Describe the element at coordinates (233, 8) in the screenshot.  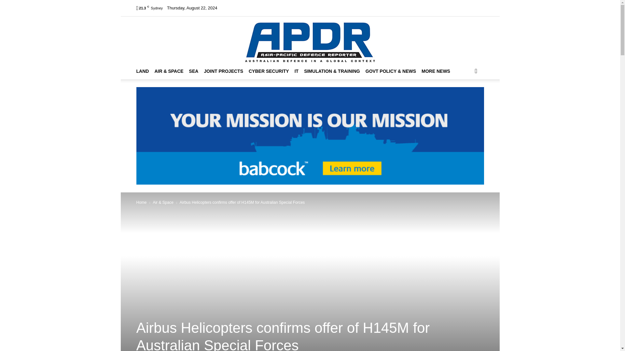
I see `Home` at that location.